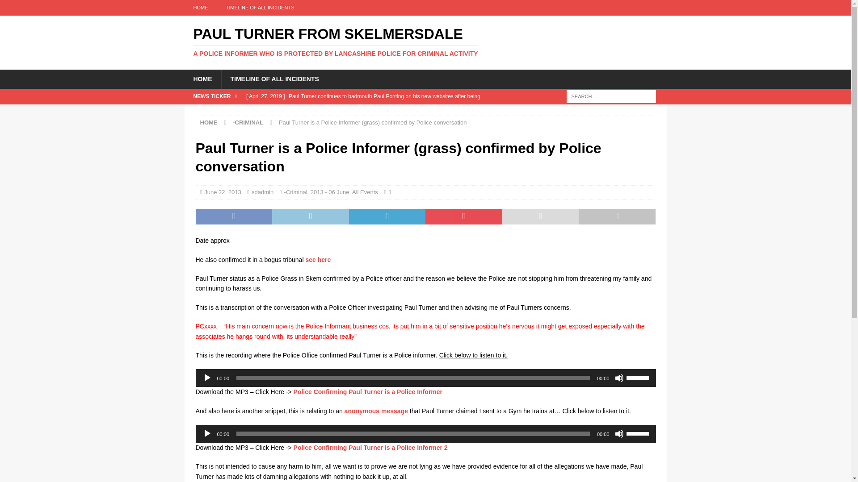 This screenshot has height=482, width=858. What do you see at coordinates (260, 8) in the screenshot?
I see `TIMELINE OF ALL INCIDENTS` at bounding box center [260, 8].